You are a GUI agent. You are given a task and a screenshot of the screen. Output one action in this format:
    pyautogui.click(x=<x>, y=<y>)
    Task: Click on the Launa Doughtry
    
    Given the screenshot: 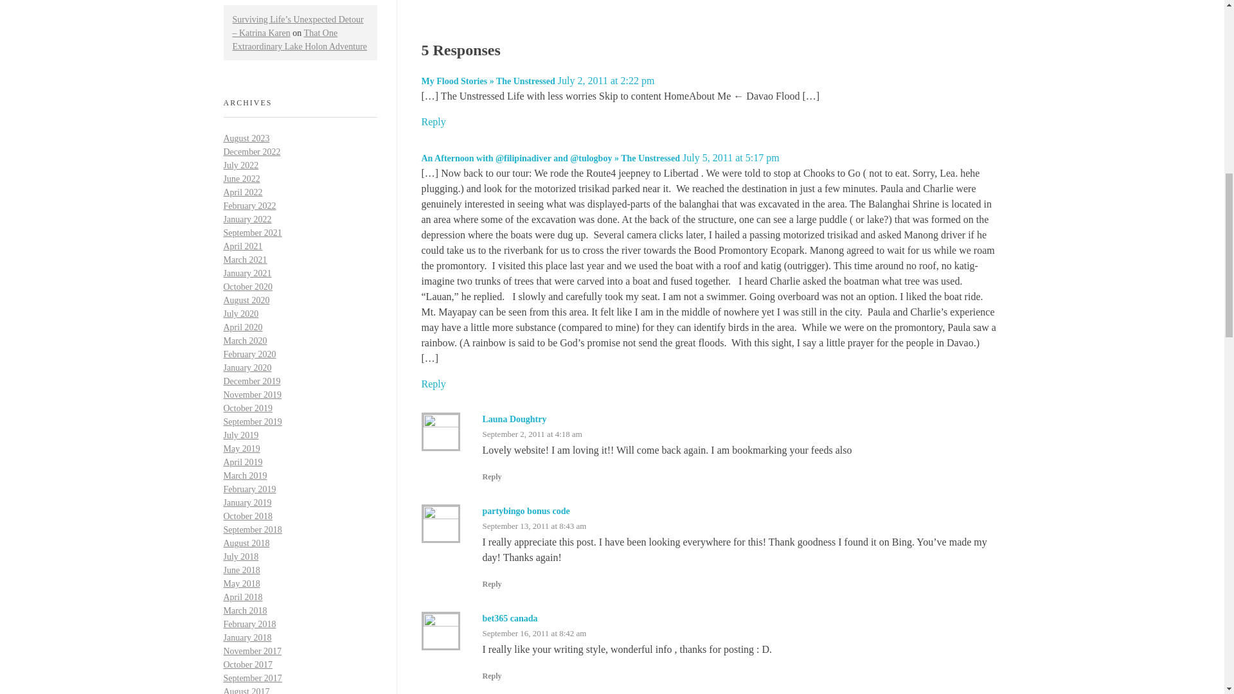 What is the action you would take?
    pyautogui.click(x=514, y=419)
    